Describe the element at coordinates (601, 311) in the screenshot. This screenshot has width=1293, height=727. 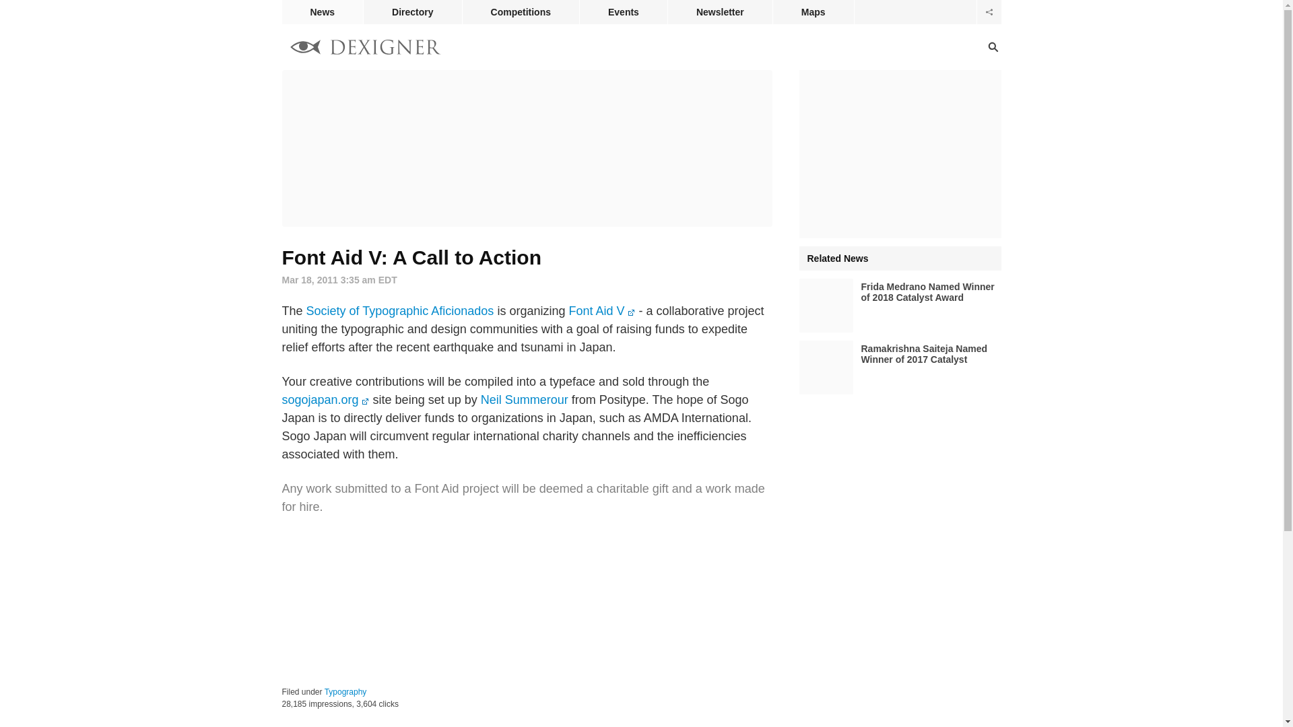
I see `Font Aid V` at that location.